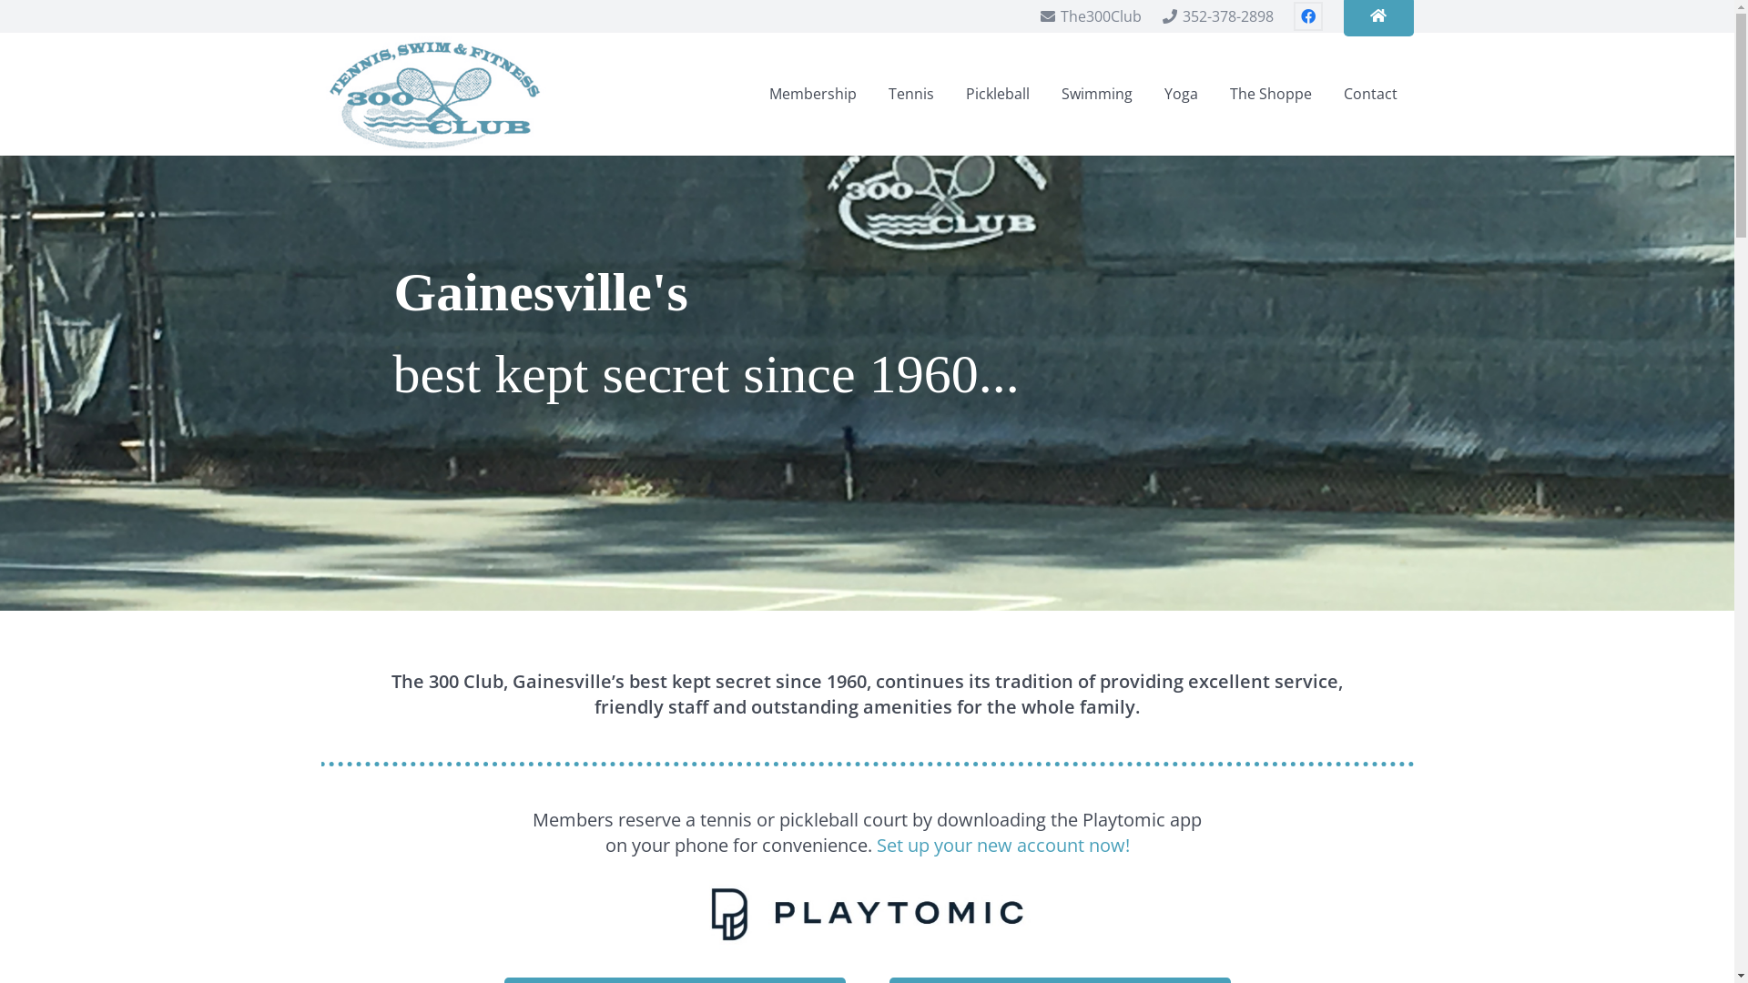  Describe the element at coordinates (1371, 95) in the screenshot. I see `Contact` at that location.